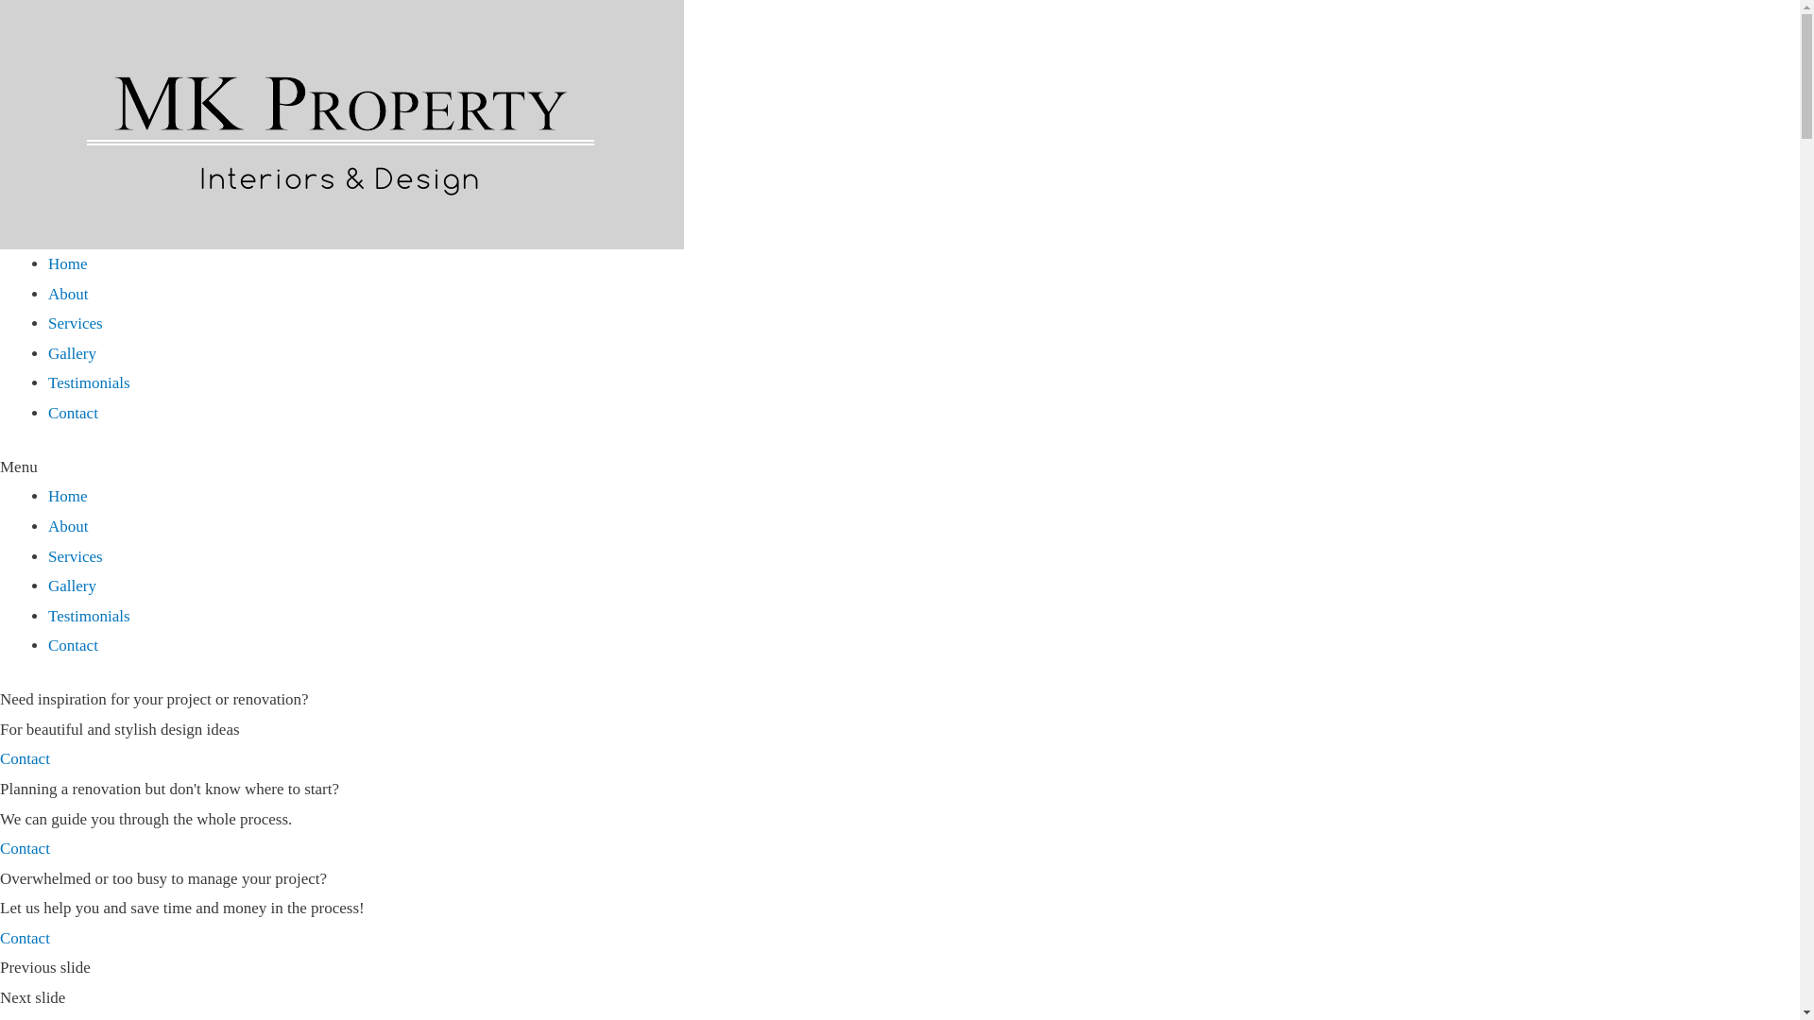  I want to click on Contact, so click(74, 646).